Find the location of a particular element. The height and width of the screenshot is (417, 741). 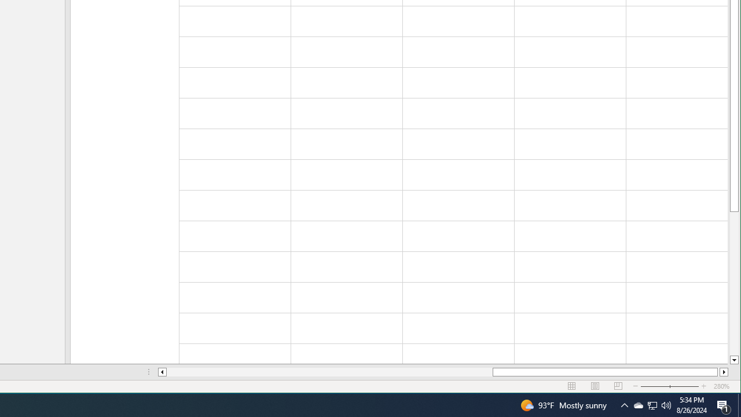

User Promoted Notification Area is located at coordinates (652, 405).